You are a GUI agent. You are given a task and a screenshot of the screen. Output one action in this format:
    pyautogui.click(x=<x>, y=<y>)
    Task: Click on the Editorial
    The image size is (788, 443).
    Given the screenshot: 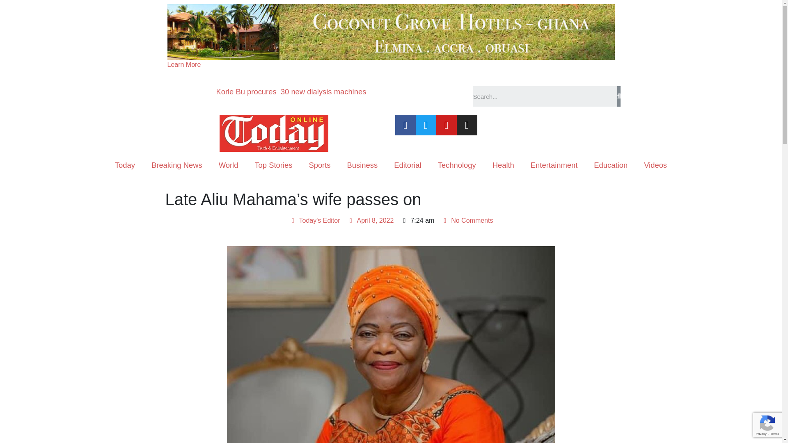 What is the action you would take?
    pyautogui.click(x=408, y=165)
    